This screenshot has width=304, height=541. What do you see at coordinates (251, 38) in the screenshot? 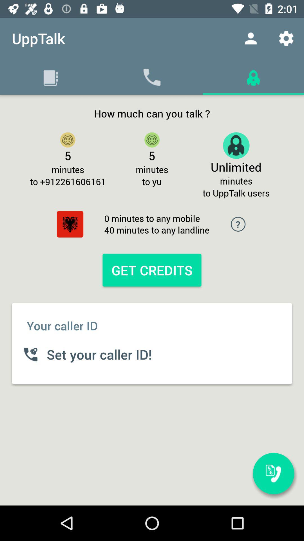
I see `choose the app to the right of upptalk app` at bounding box center [251, 38].